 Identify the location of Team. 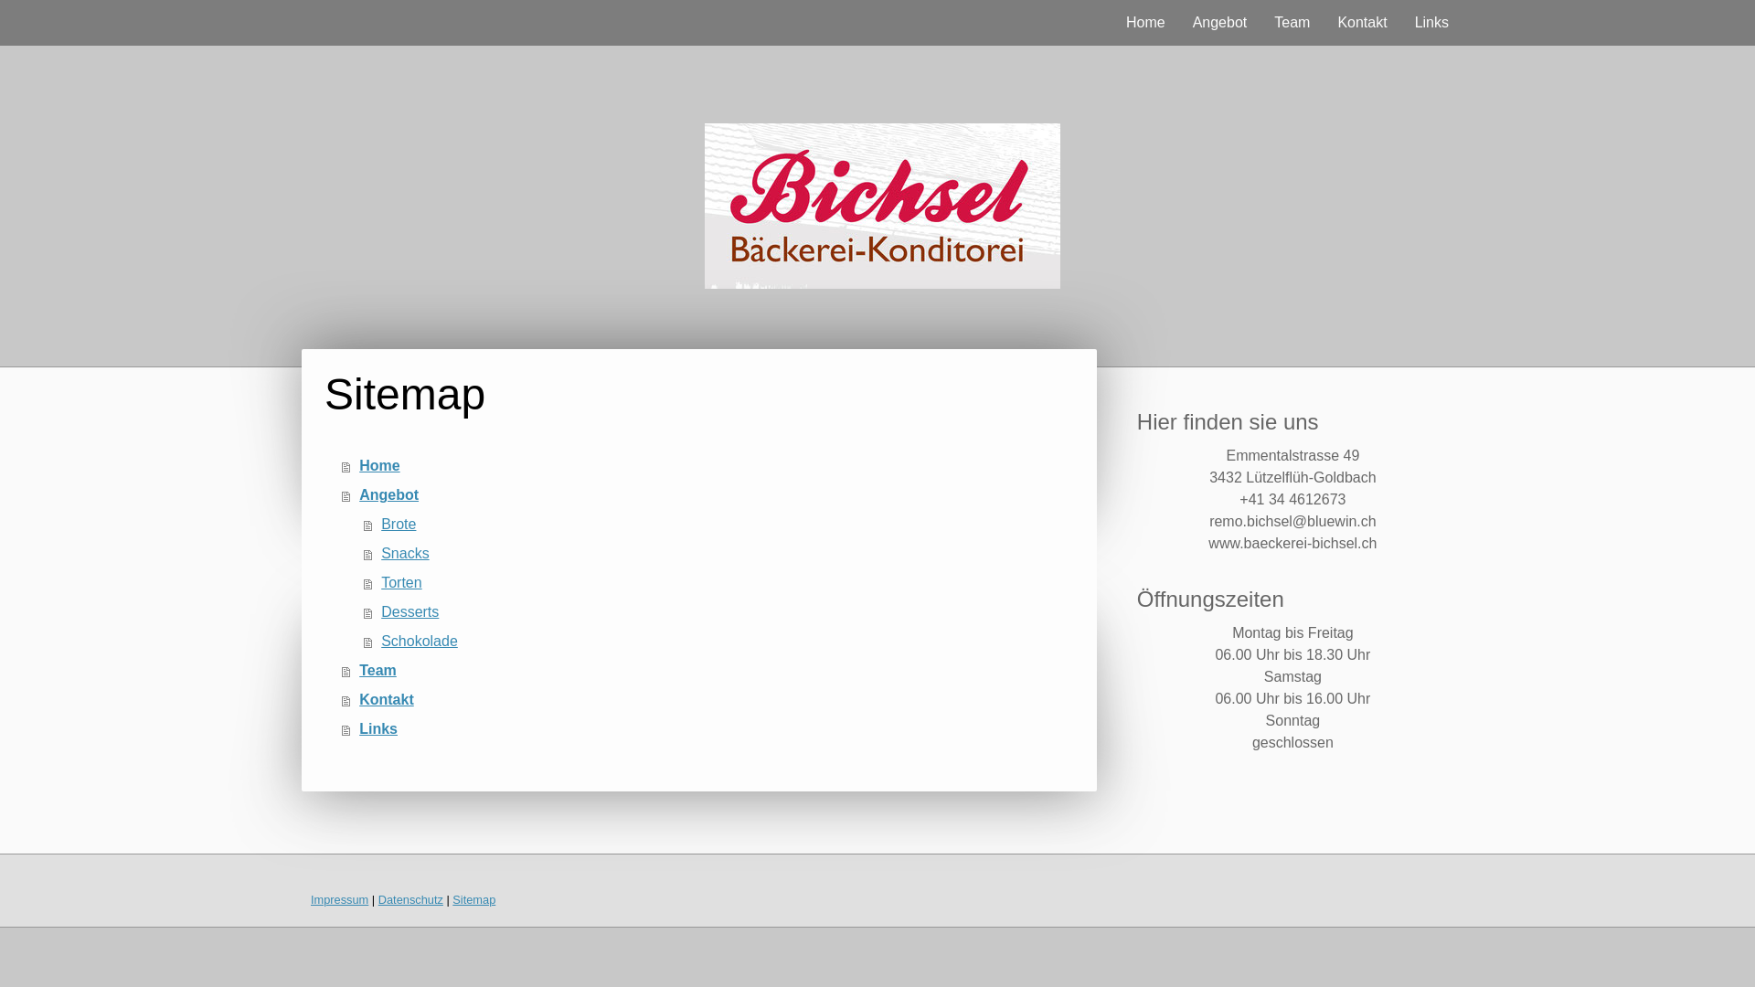
(710, 671).